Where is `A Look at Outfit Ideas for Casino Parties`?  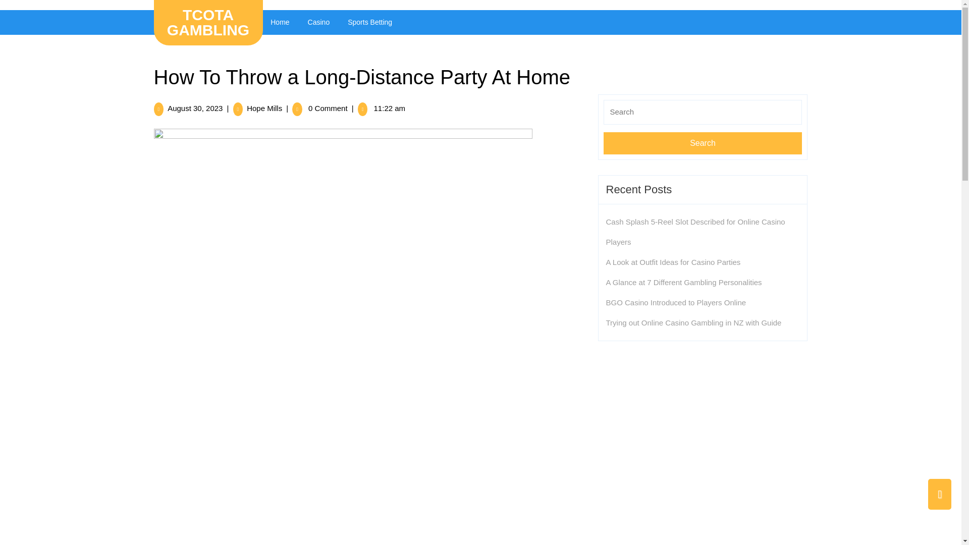
A Look at Outfit Ideas for Casino Parties is located at coordinates (673, 262).